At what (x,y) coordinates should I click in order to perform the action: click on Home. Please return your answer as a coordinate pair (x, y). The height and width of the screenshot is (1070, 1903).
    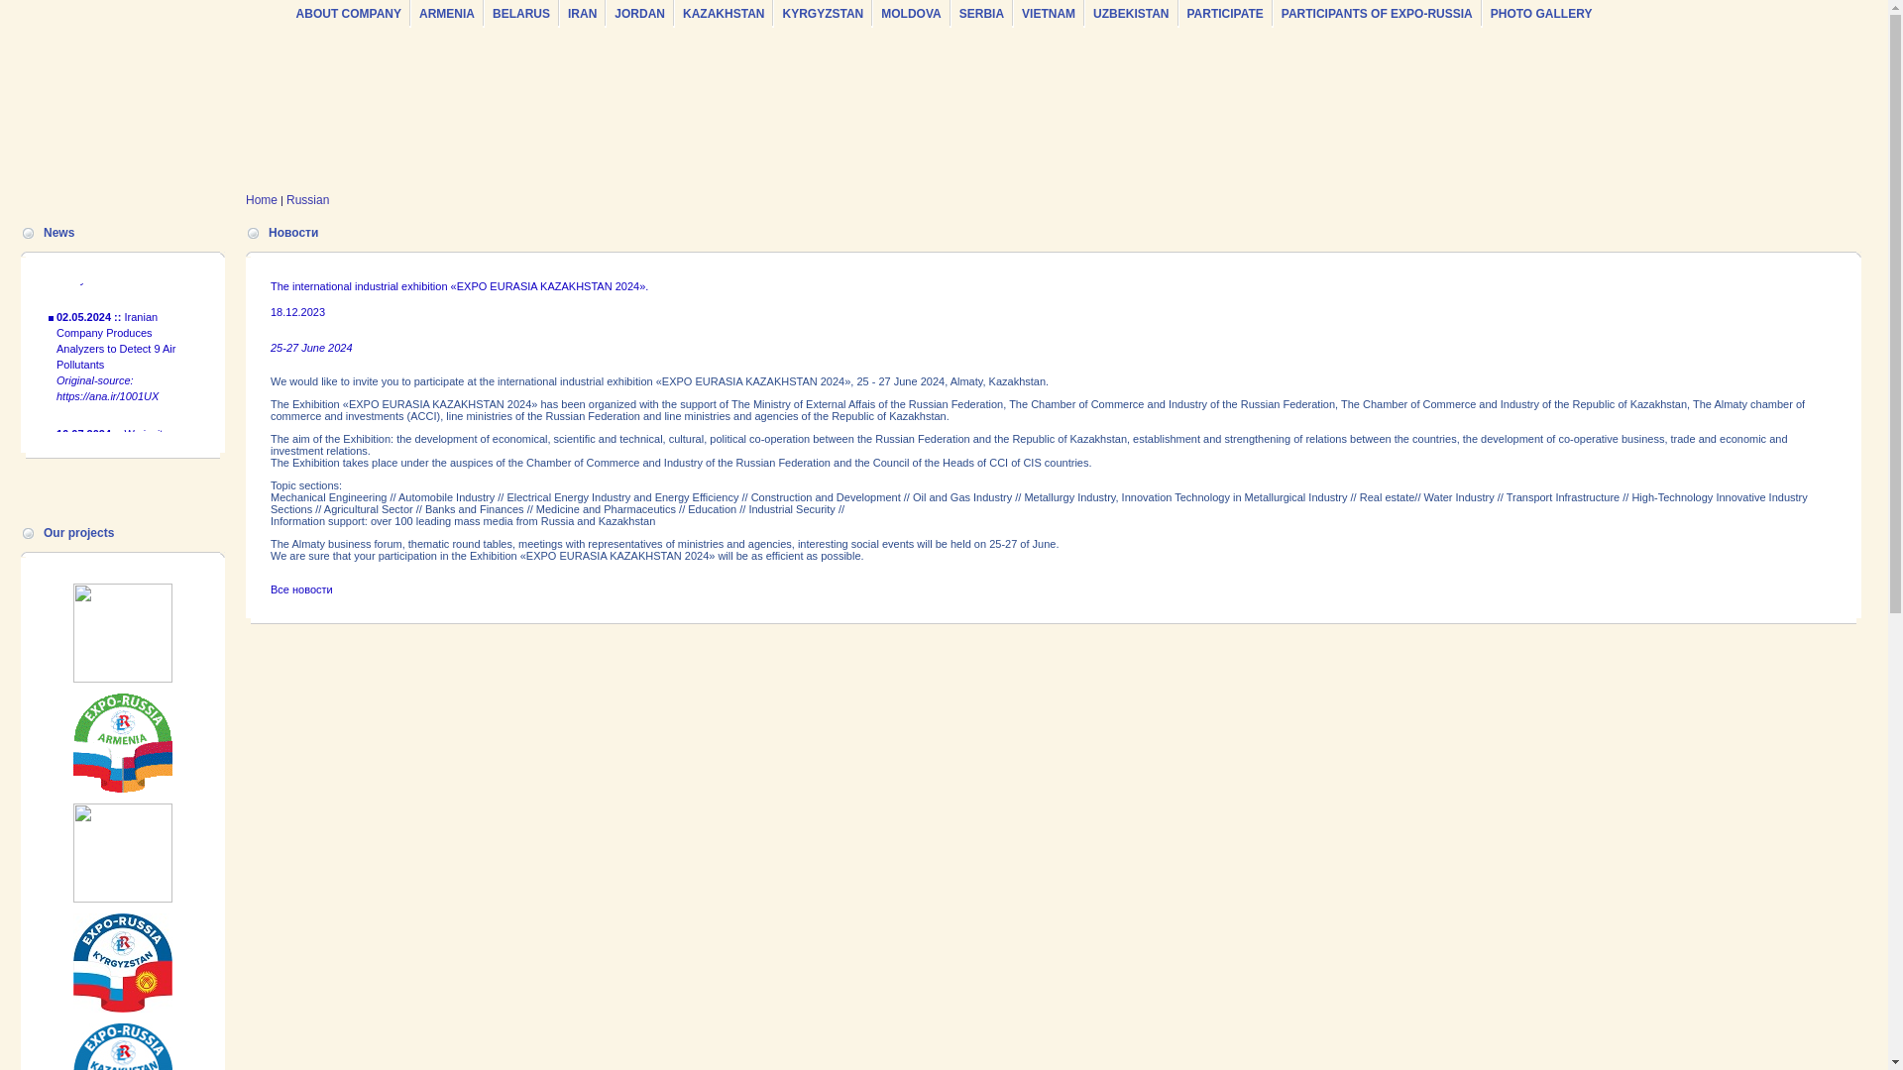
    Looking at the image, I should click on (262, 200).